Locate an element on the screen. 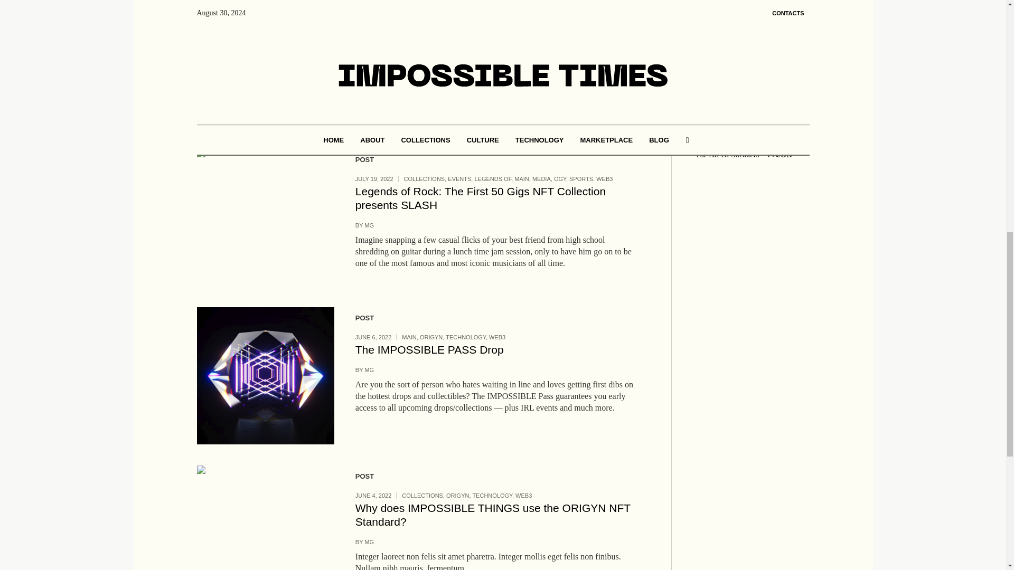 The width and height of the screenshot is (1014, 570). MG is located at coordinates (369, 53).